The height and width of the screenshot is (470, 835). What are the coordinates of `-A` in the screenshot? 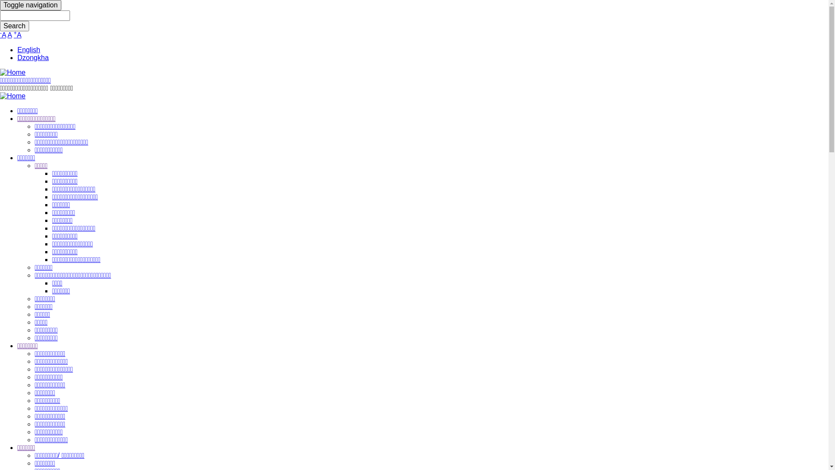 It's located at (3, 35).